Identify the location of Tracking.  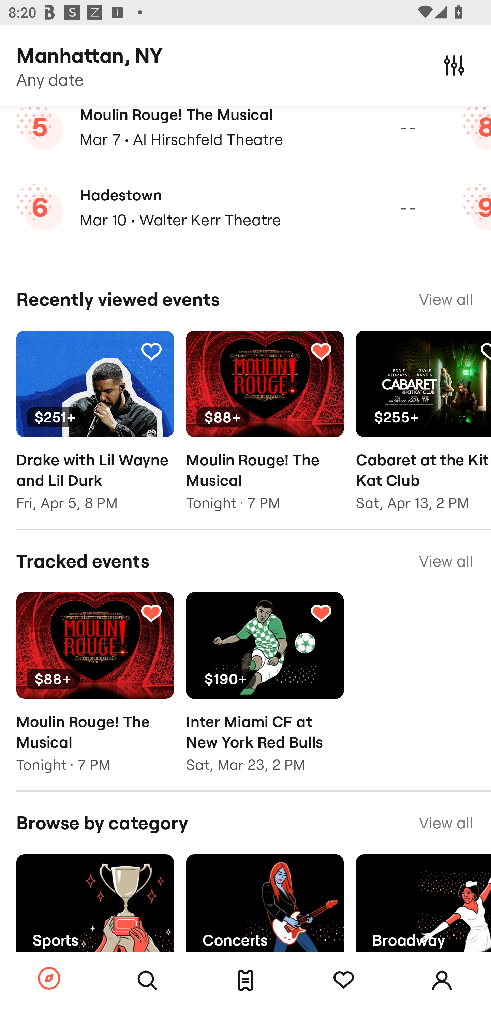
(321, 351).